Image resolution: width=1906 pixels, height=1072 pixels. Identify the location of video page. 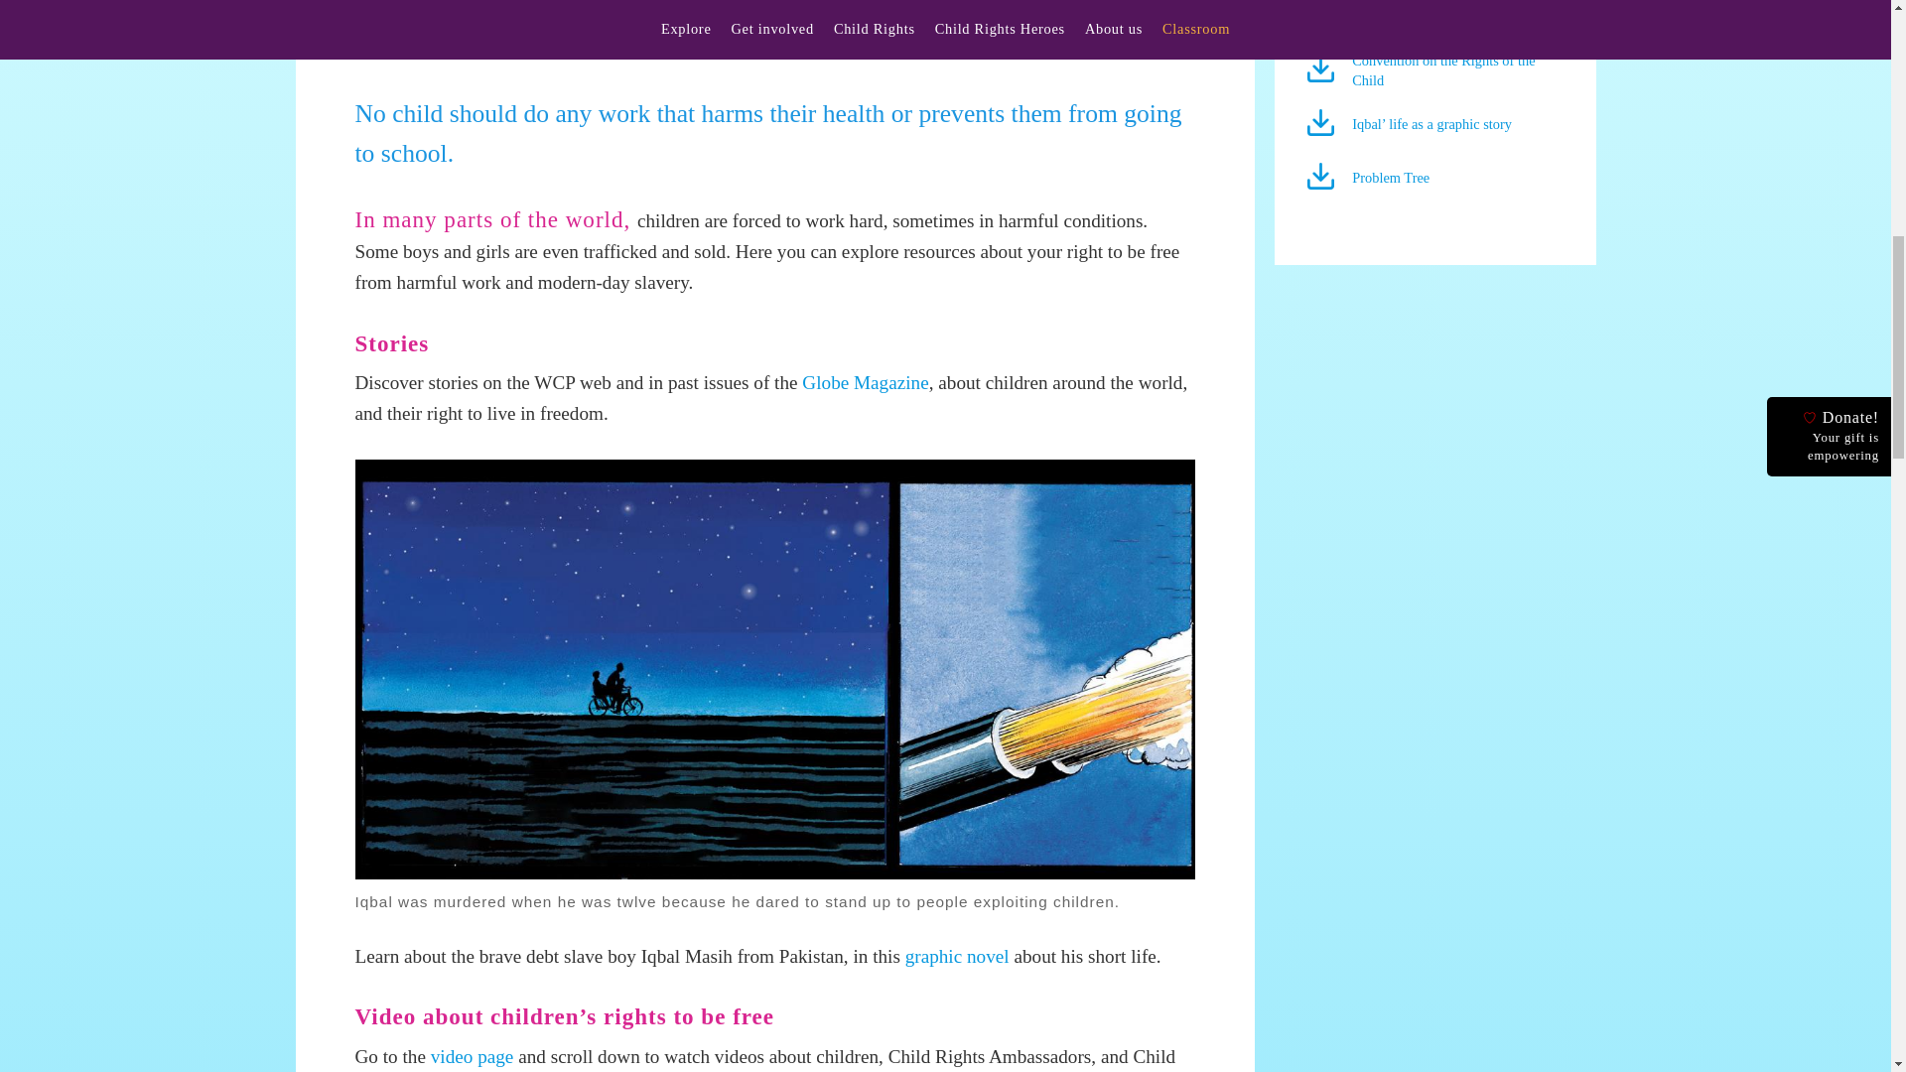
(473, 1056).